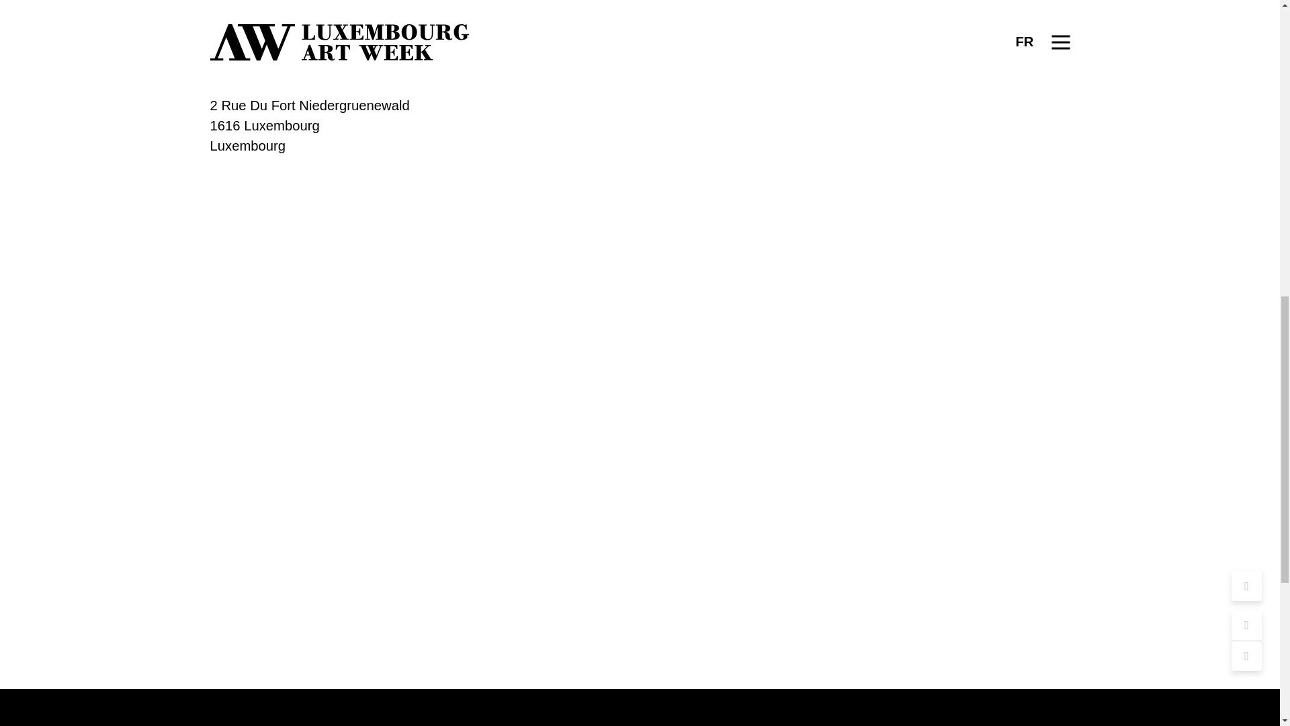 This screenshot has width=1290, height=726. What do you see at coordinates (279, 65) in the screenshot?
I see `www.mamashelter.com` at bounding box center [279, 65].